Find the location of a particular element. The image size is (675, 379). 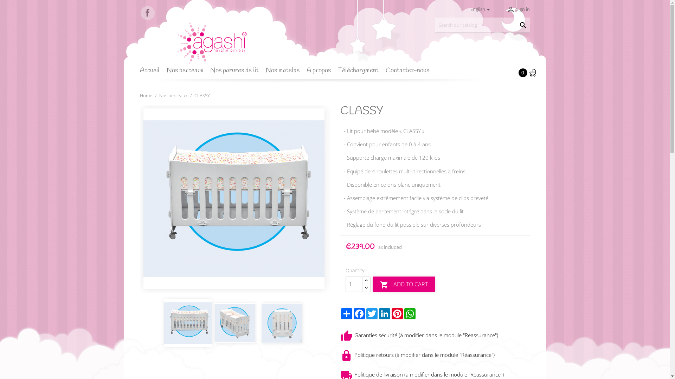

Nos matelas is located at coordinates (285, 73).